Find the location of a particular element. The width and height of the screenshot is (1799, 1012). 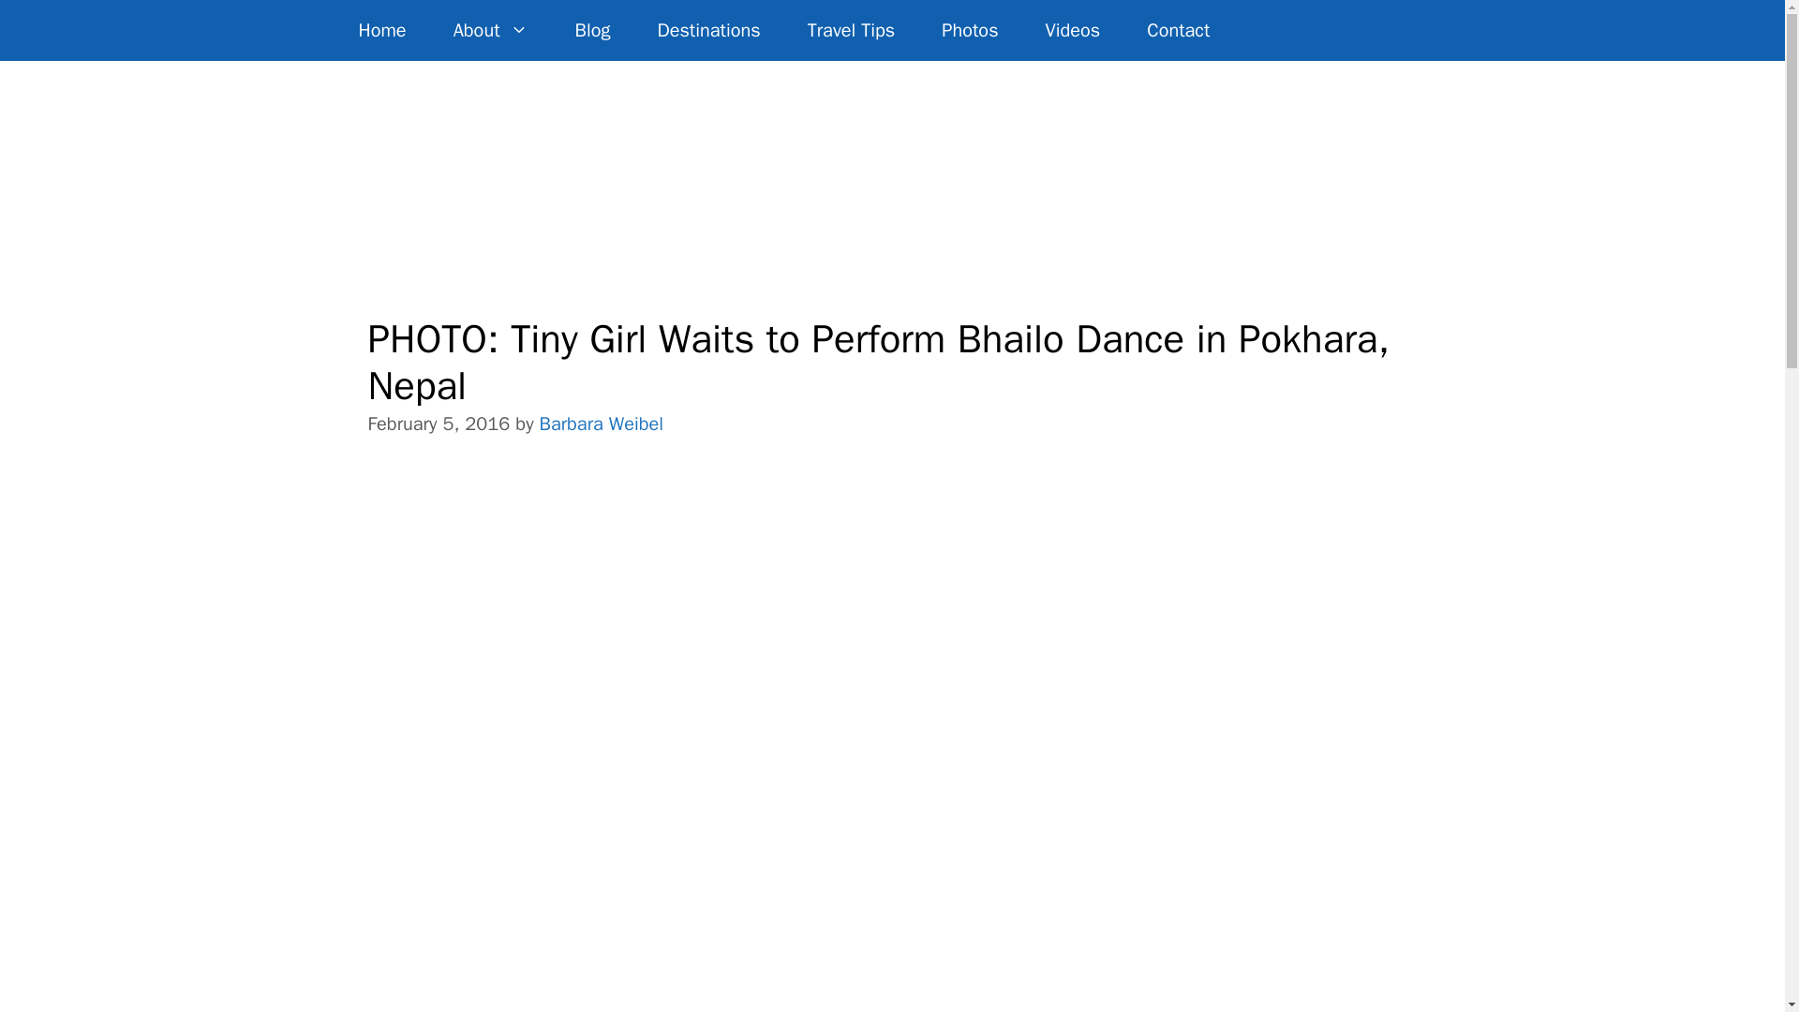

Travel Tips is located at coordinates (851, 30).